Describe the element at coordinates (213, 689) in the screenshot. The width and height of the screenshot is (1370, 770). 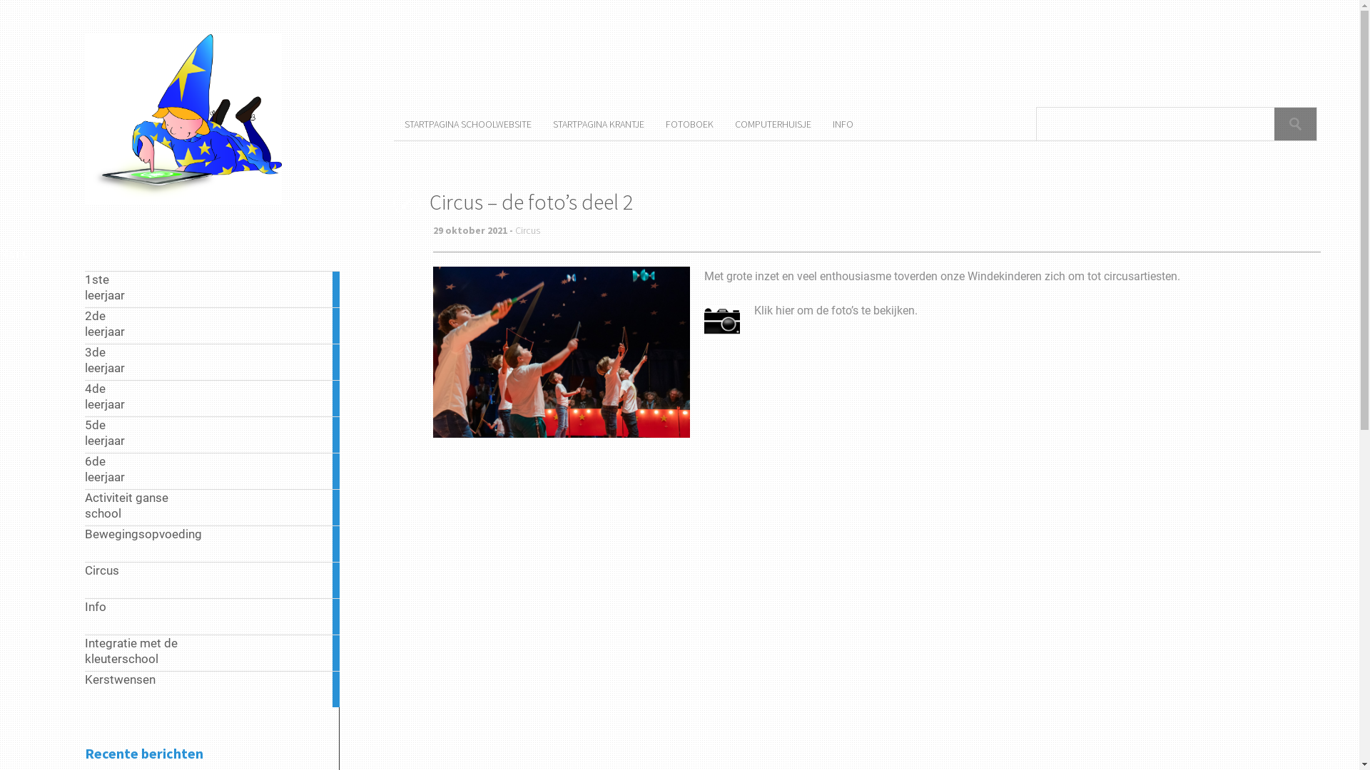
I see `Kerstwensen` at that location.